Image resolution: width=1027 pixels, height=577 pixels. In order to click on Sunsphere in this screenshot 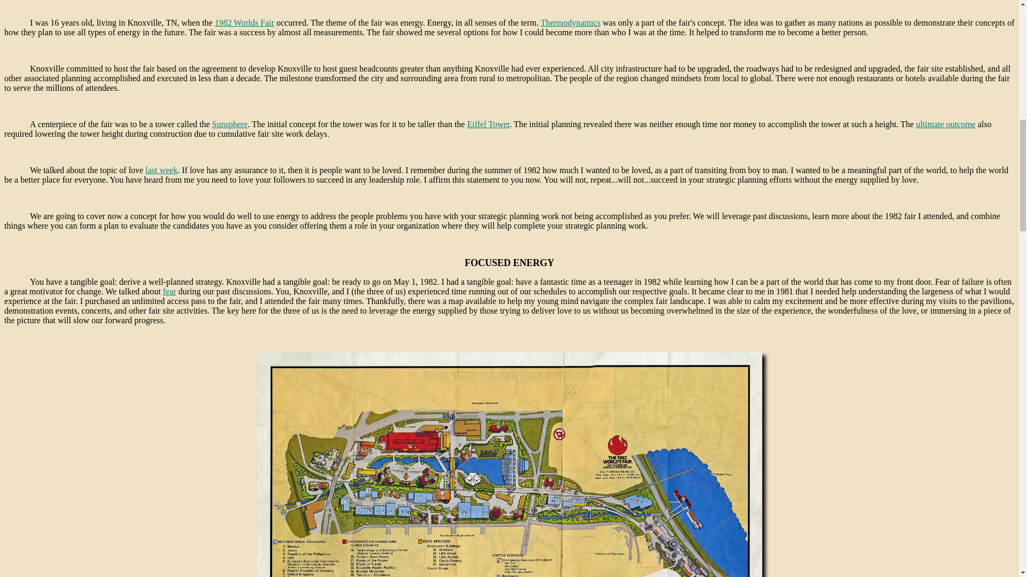, I will do `click(229, 124)`.